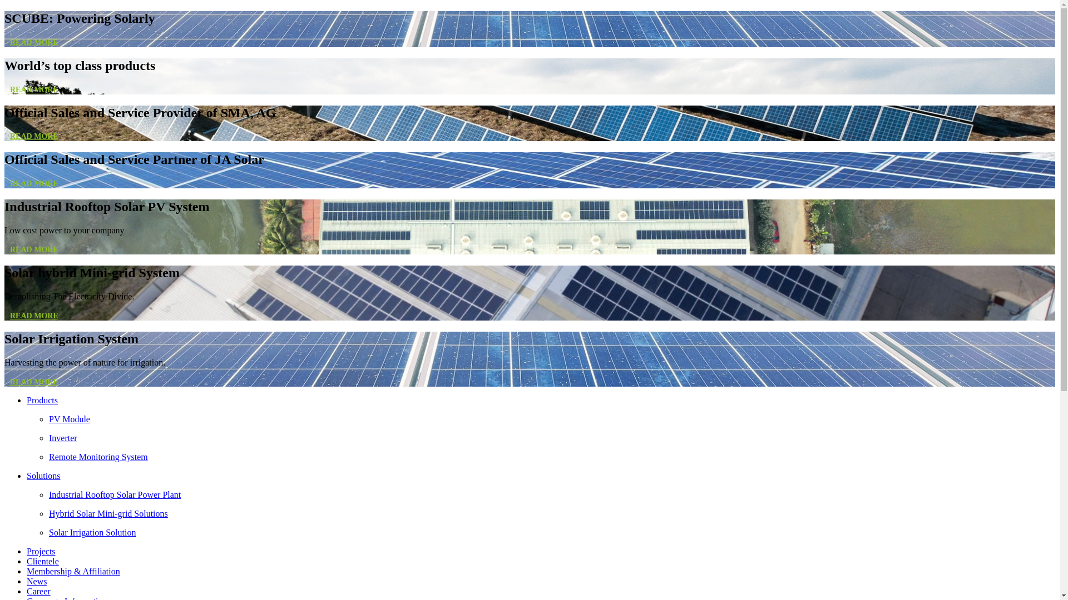 This screenshot has width=1068, height=600. I want to click on Solar Irrigation Solution, so click(552, 533).